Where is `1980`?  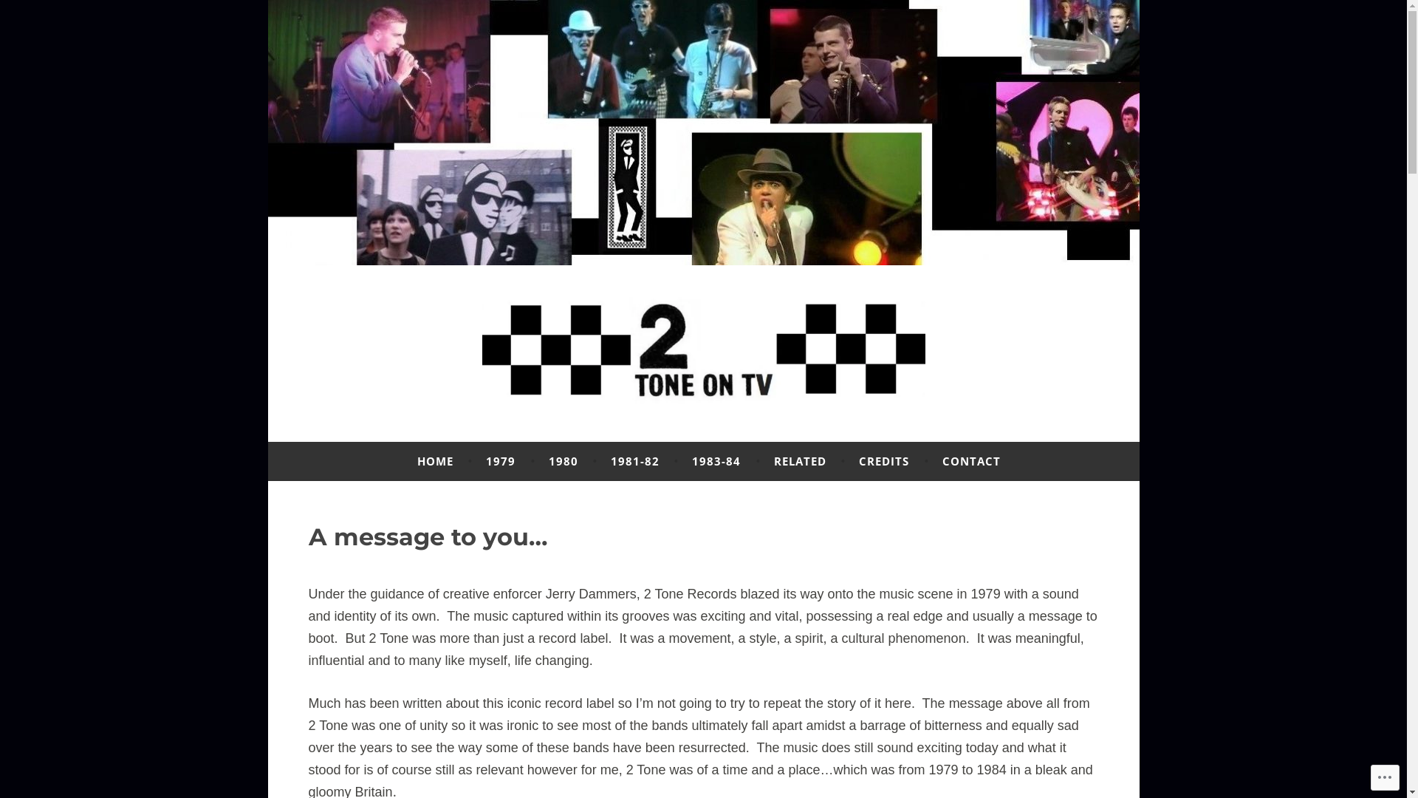 1980 is located at coordinates (564, 461).